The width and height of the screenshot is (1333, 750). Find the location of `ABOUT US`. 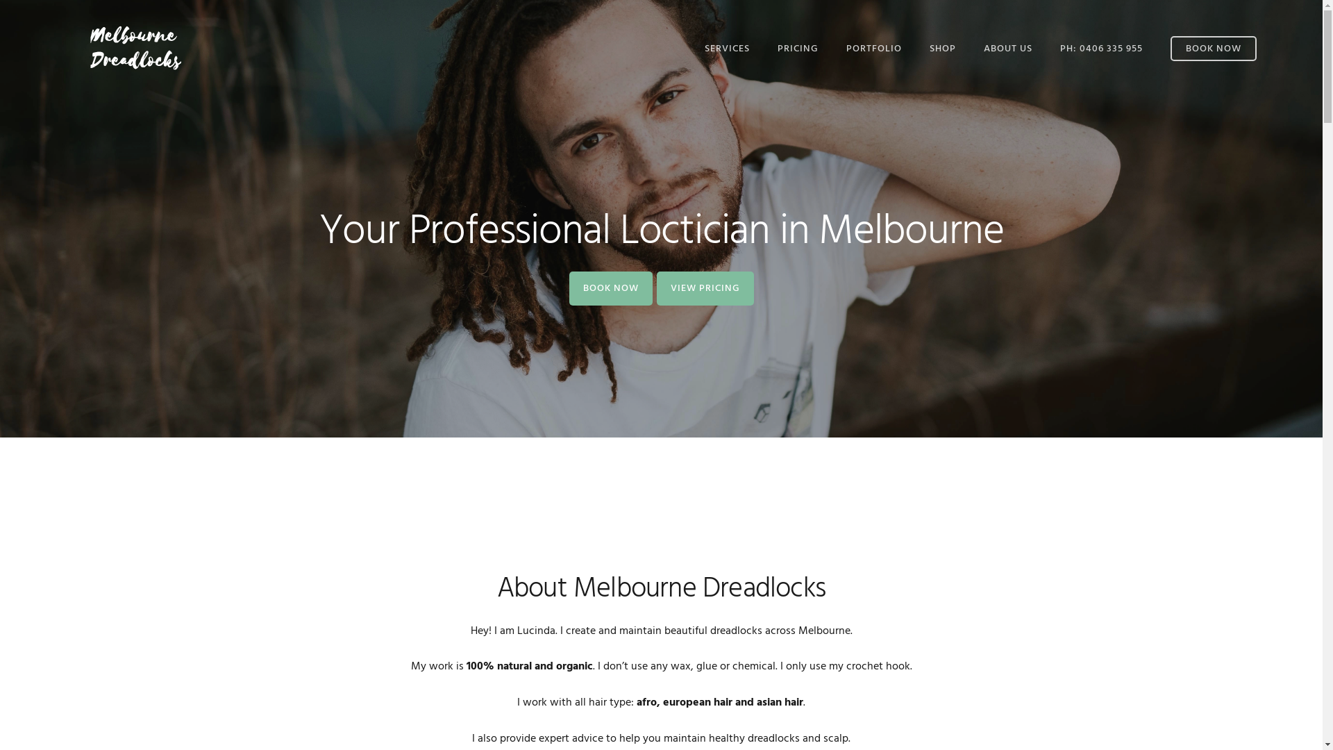

ABOUT US is located at coordinates (1008, 49).